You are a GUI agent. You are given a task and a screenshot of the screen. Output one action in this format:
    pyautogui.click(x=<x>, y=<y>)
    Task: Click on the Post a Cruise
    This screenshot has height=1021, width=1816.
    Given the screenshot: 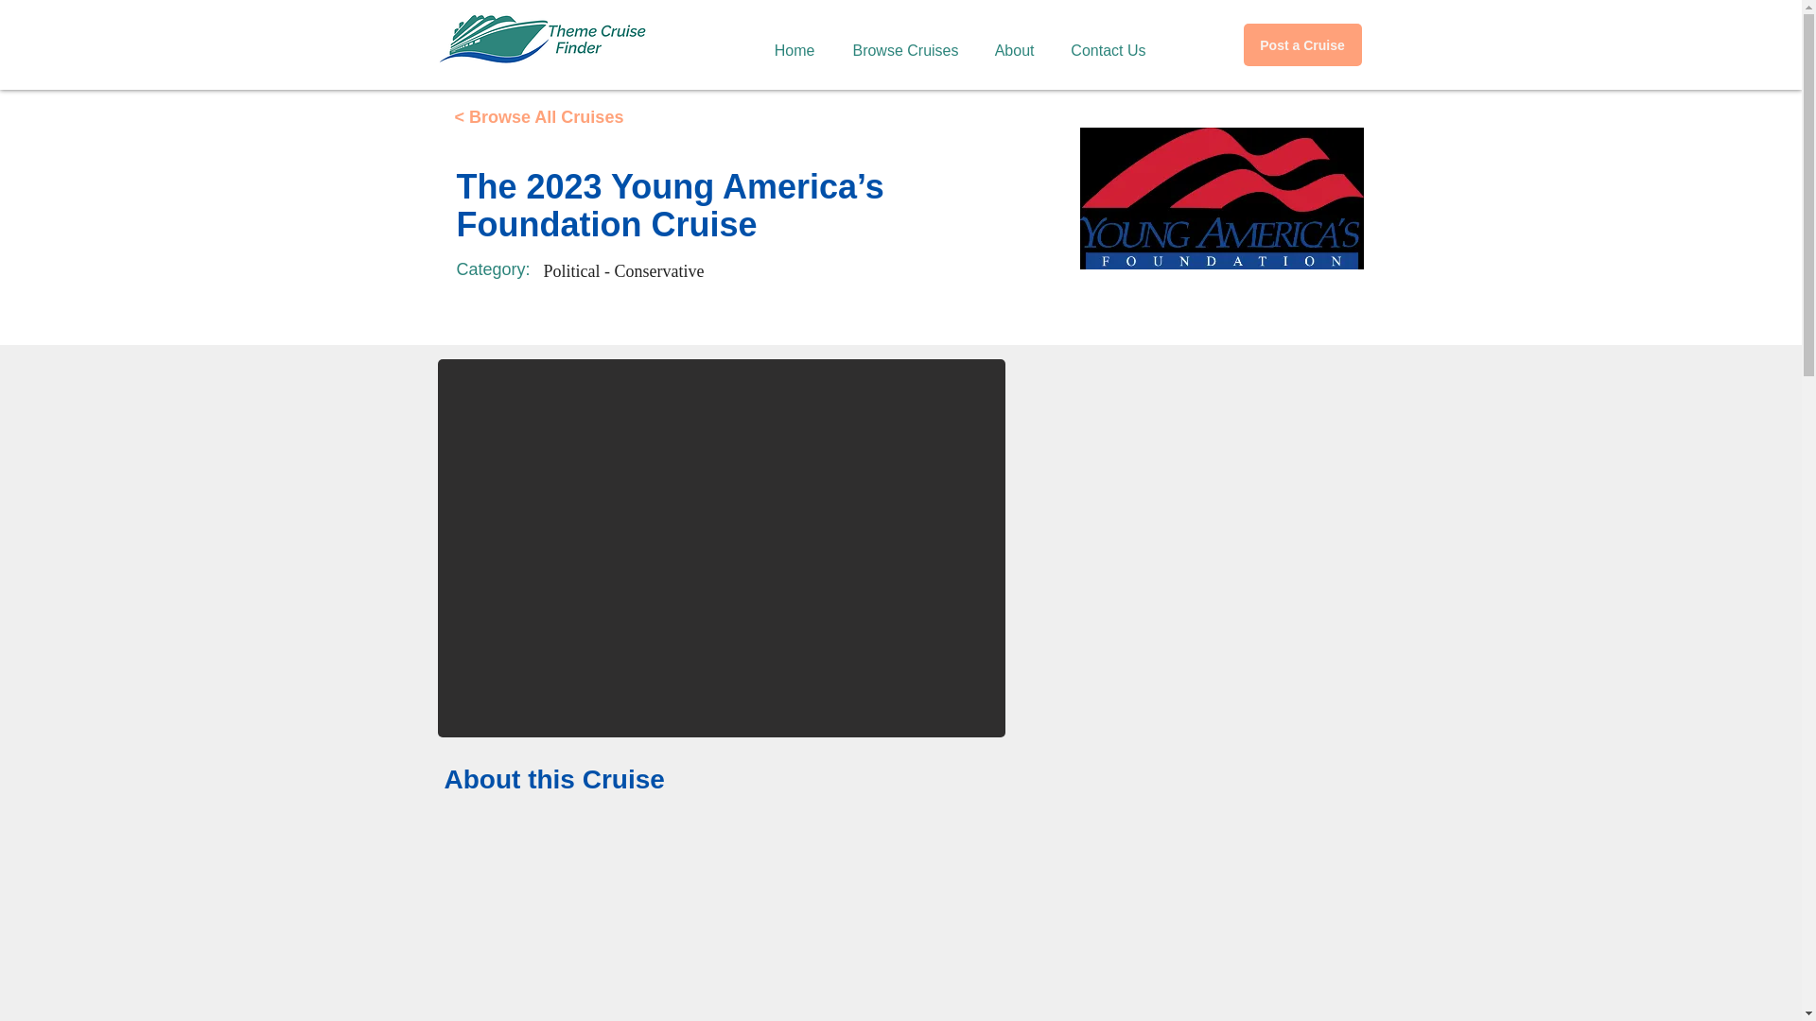 What is the action you would take?
    pyautogui.click(x=1301, y=44)
    